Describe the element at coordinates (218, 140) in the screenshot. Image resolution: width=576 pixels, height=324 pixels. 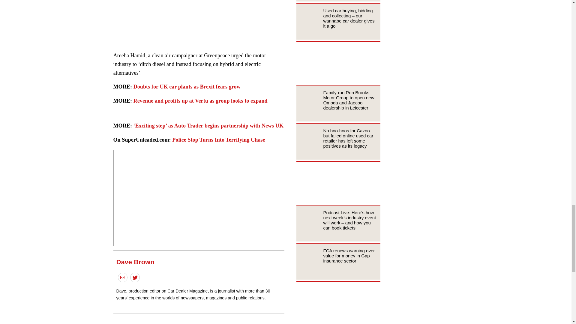
I see `Police Stop Turns Into Terrifying Chase` at that location.